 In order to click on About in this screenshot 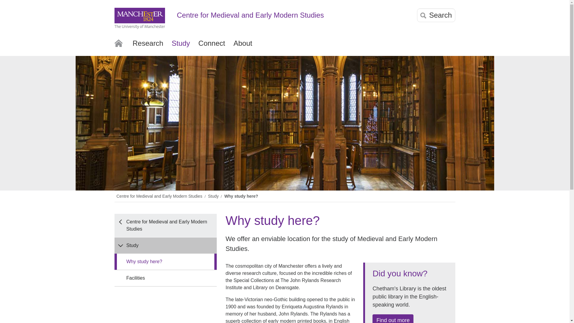, I will do `click(243, 46)`.